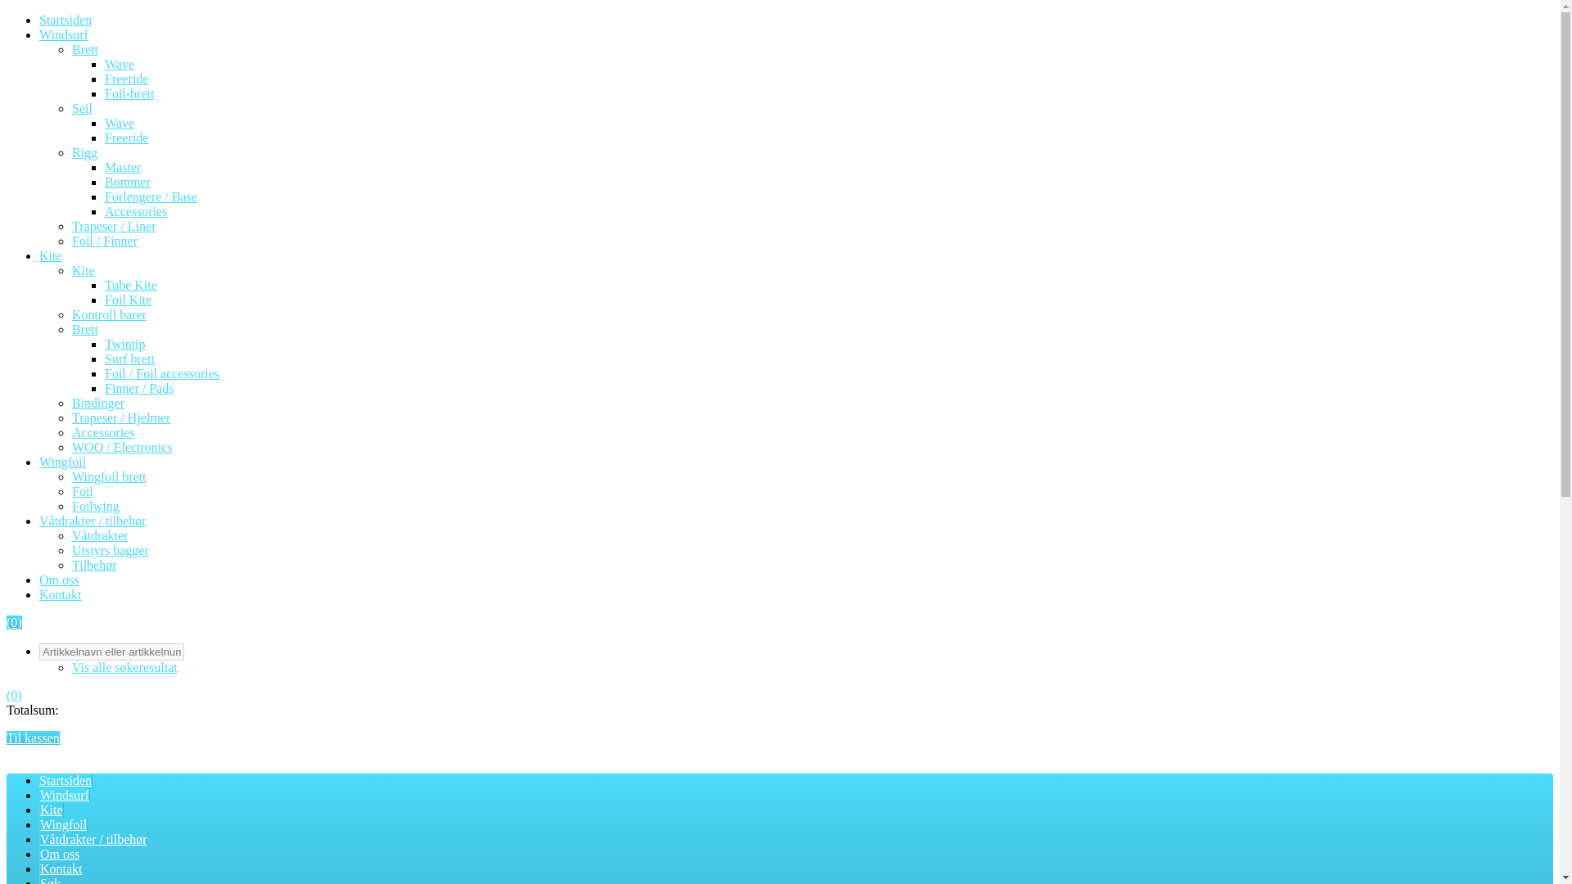 This screenshot has height=884, width=1572. What do you see at coordinates (126, 138) in the screenshot?
I see `Freeride` at bounding box center [126, 138].